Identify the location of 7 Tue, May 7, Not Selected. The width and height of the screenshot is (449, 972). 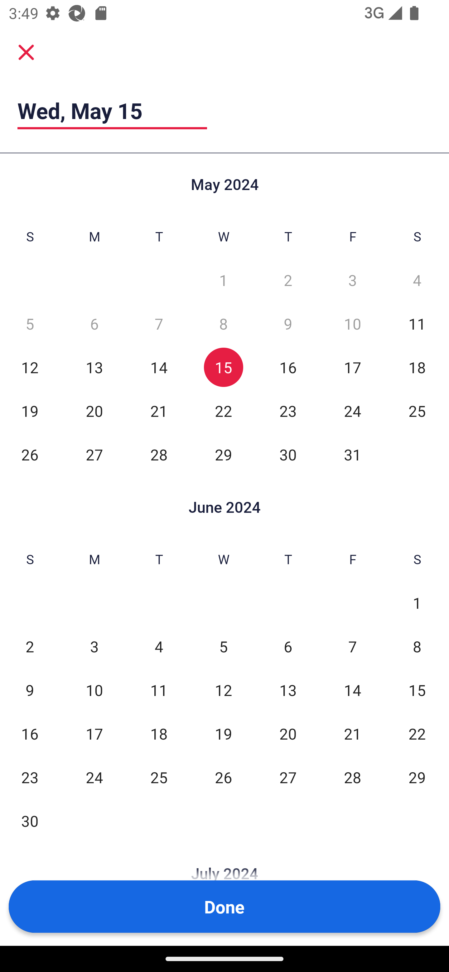
(159, 323).